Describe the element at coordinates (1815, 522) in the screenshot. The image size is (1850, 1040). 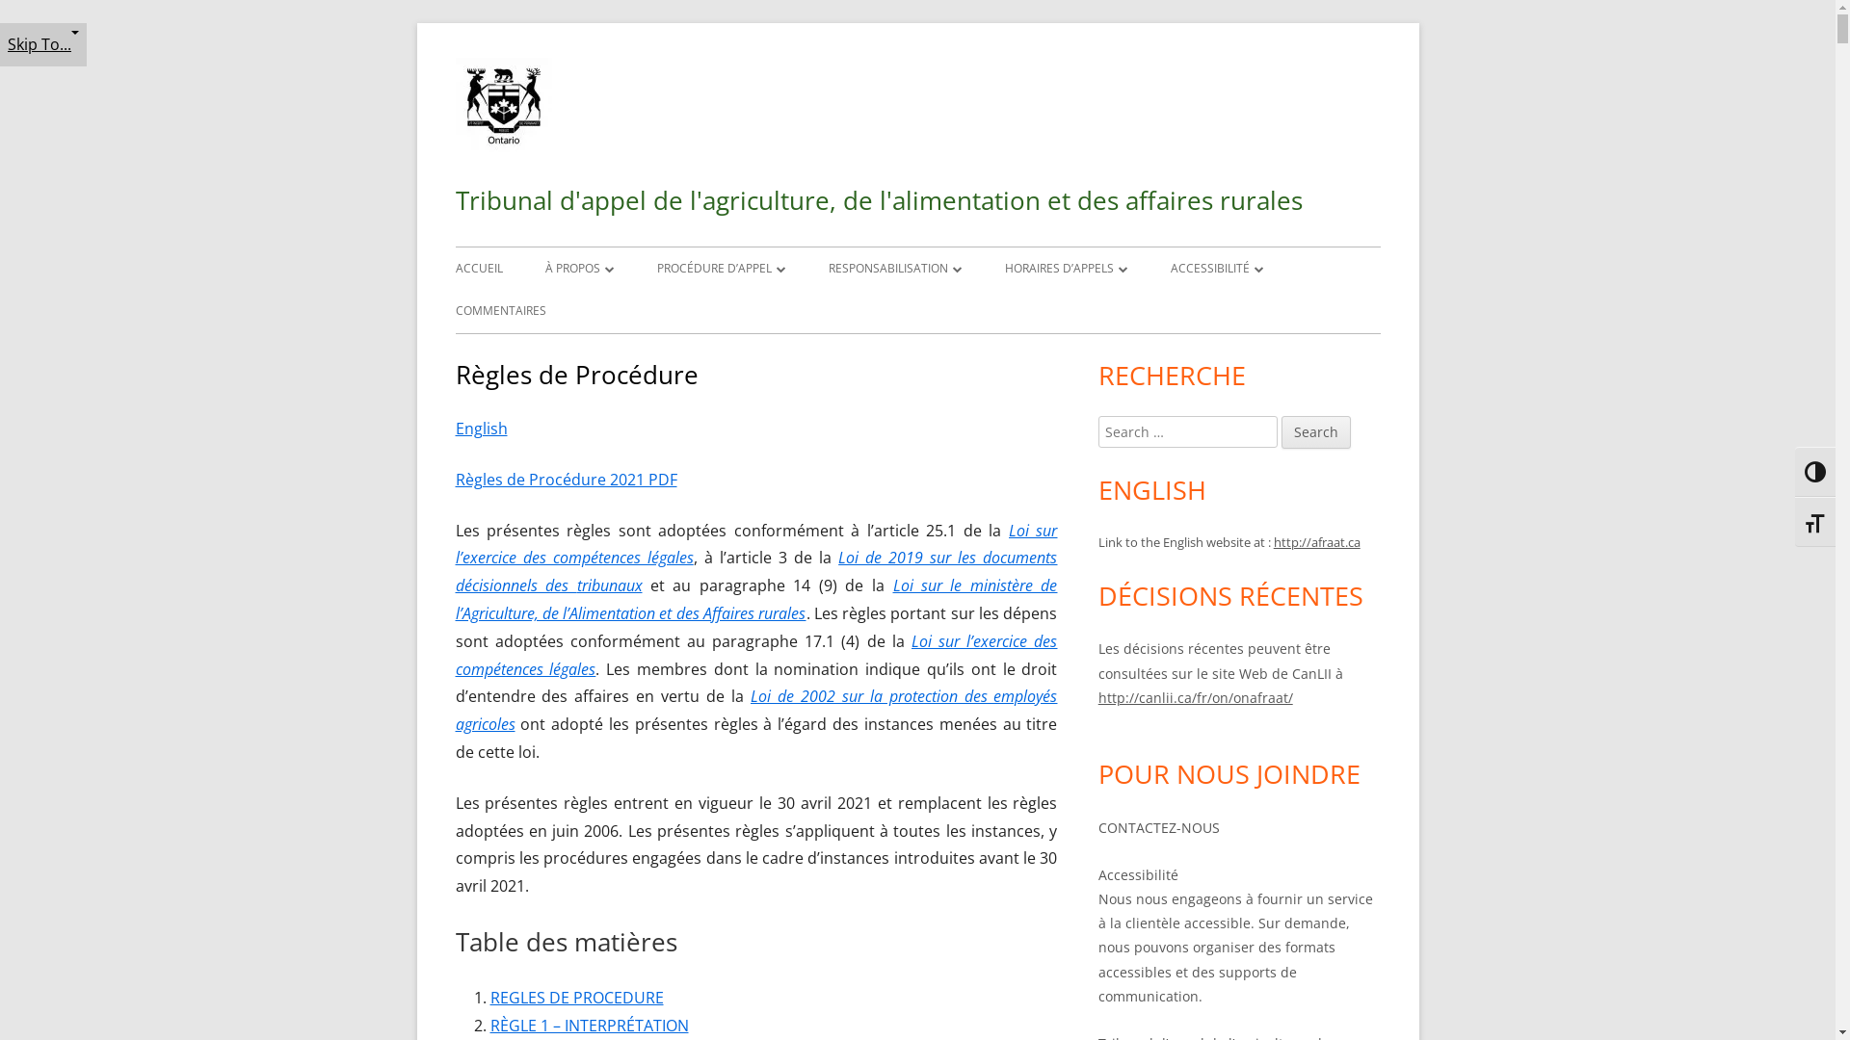
I see `Toggle Font size` at that location.